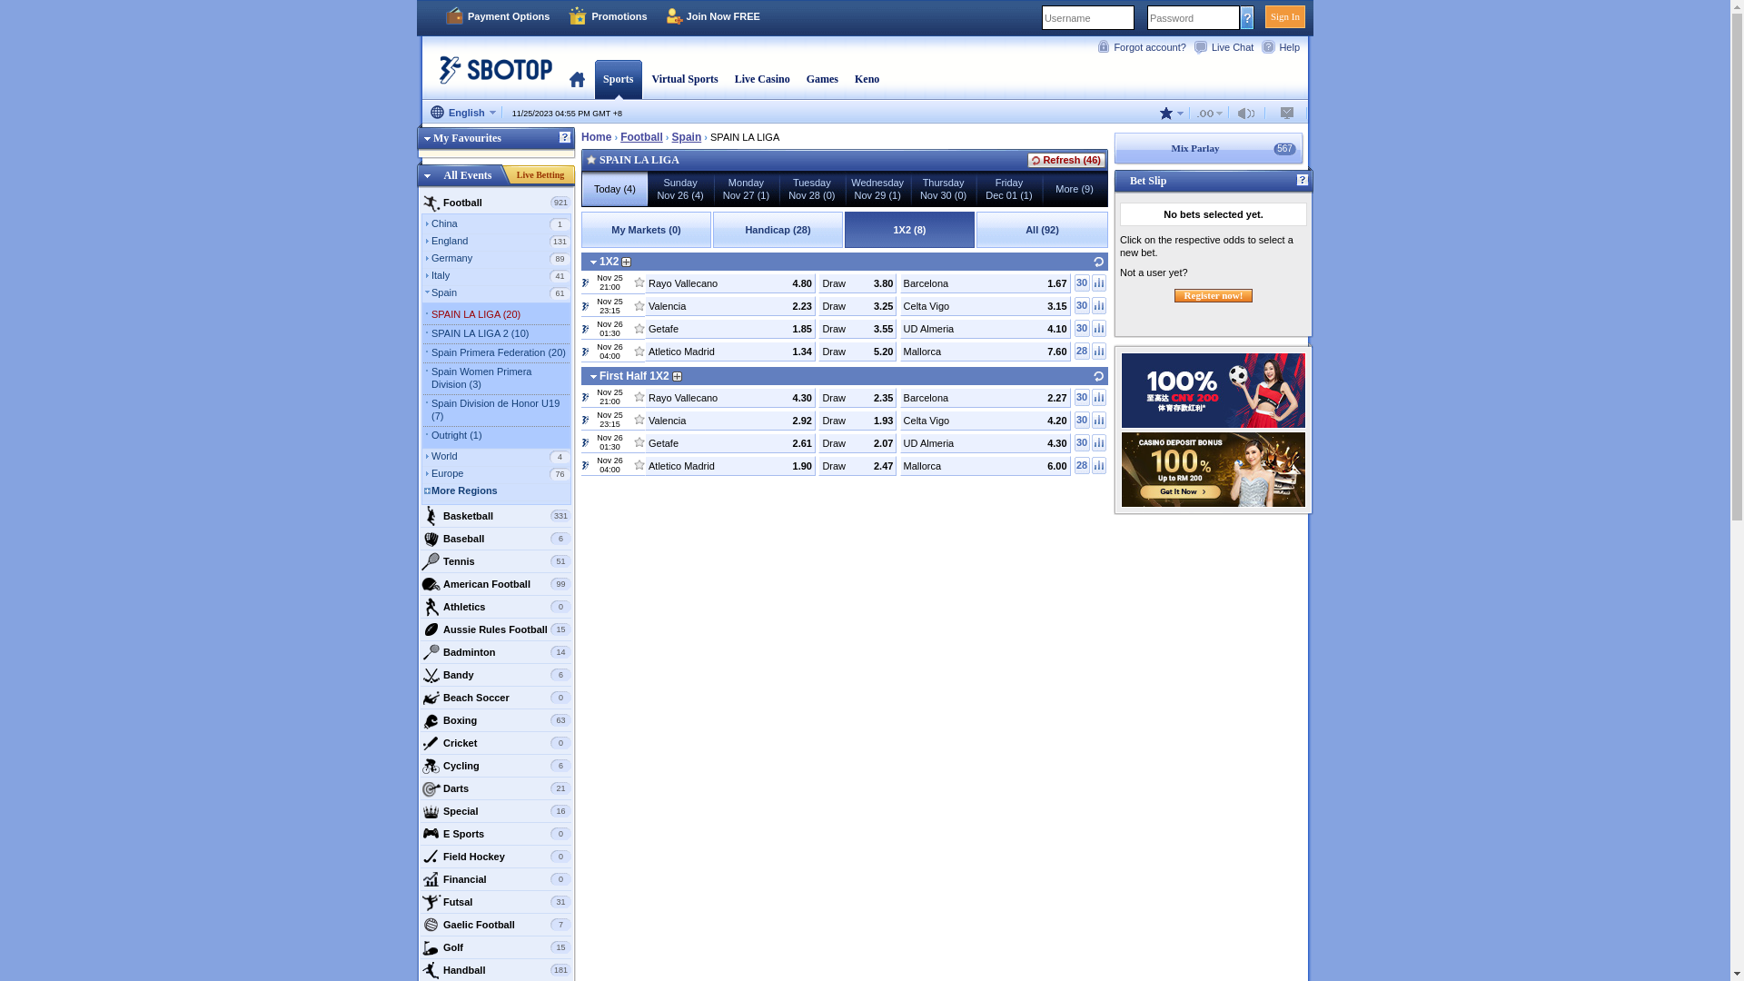 The image size is (1744, 981). What do you see at coordinates (496, 539) in the screenshot?
I see `Baseball
6` at bounding box center [496, 539].